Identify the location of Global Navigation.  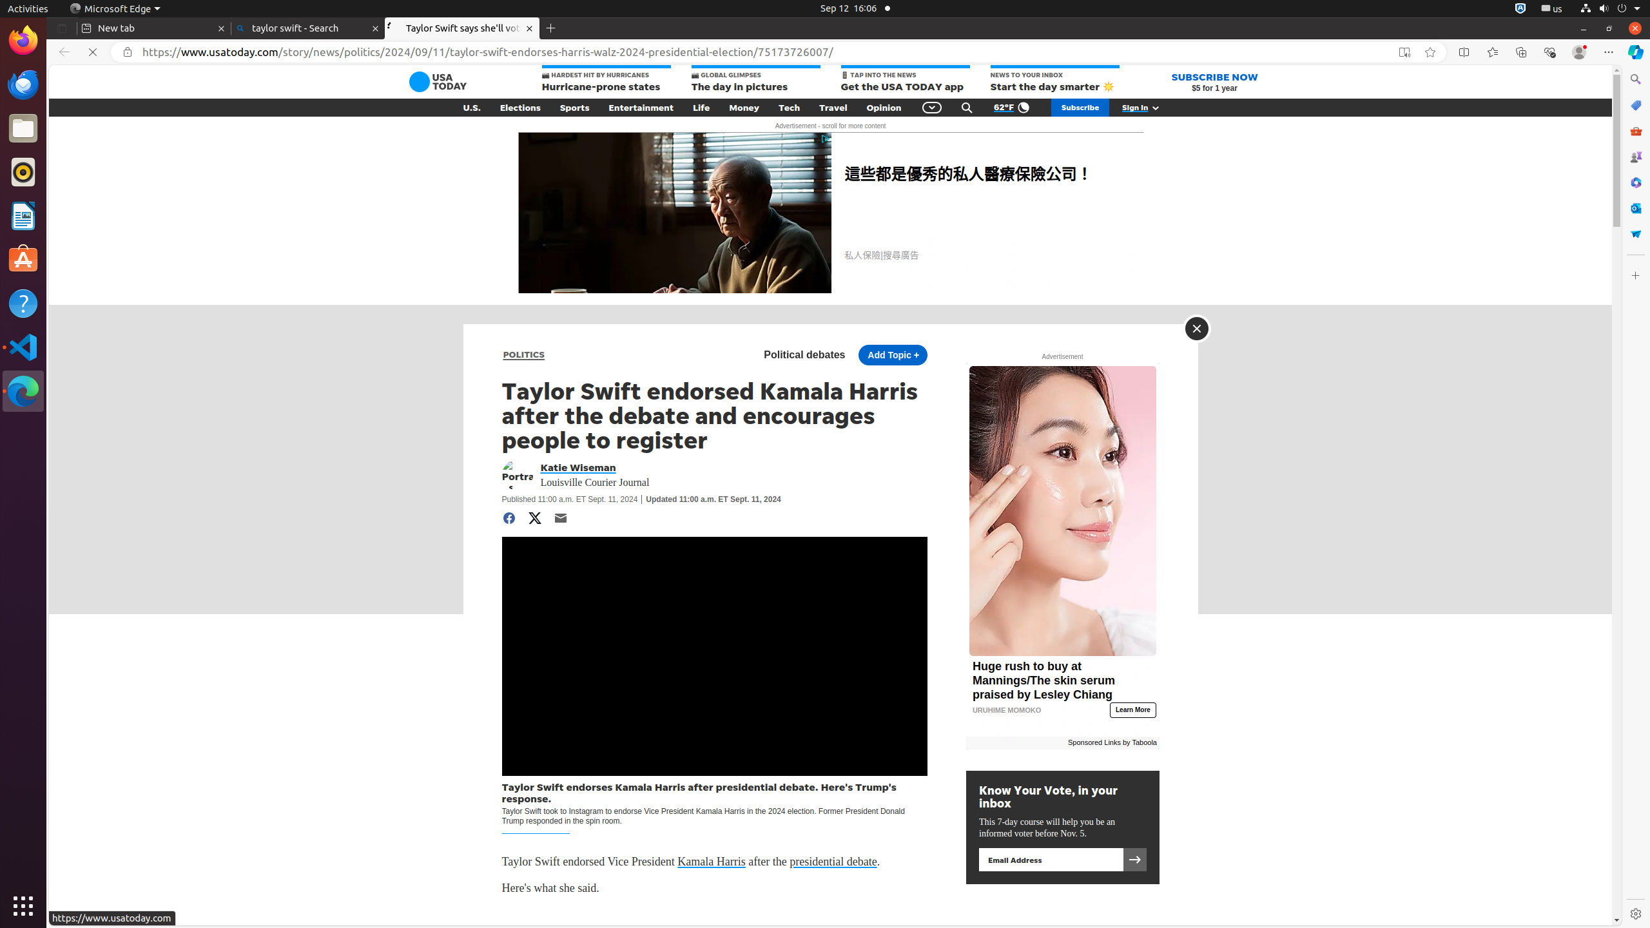
(932, 108).